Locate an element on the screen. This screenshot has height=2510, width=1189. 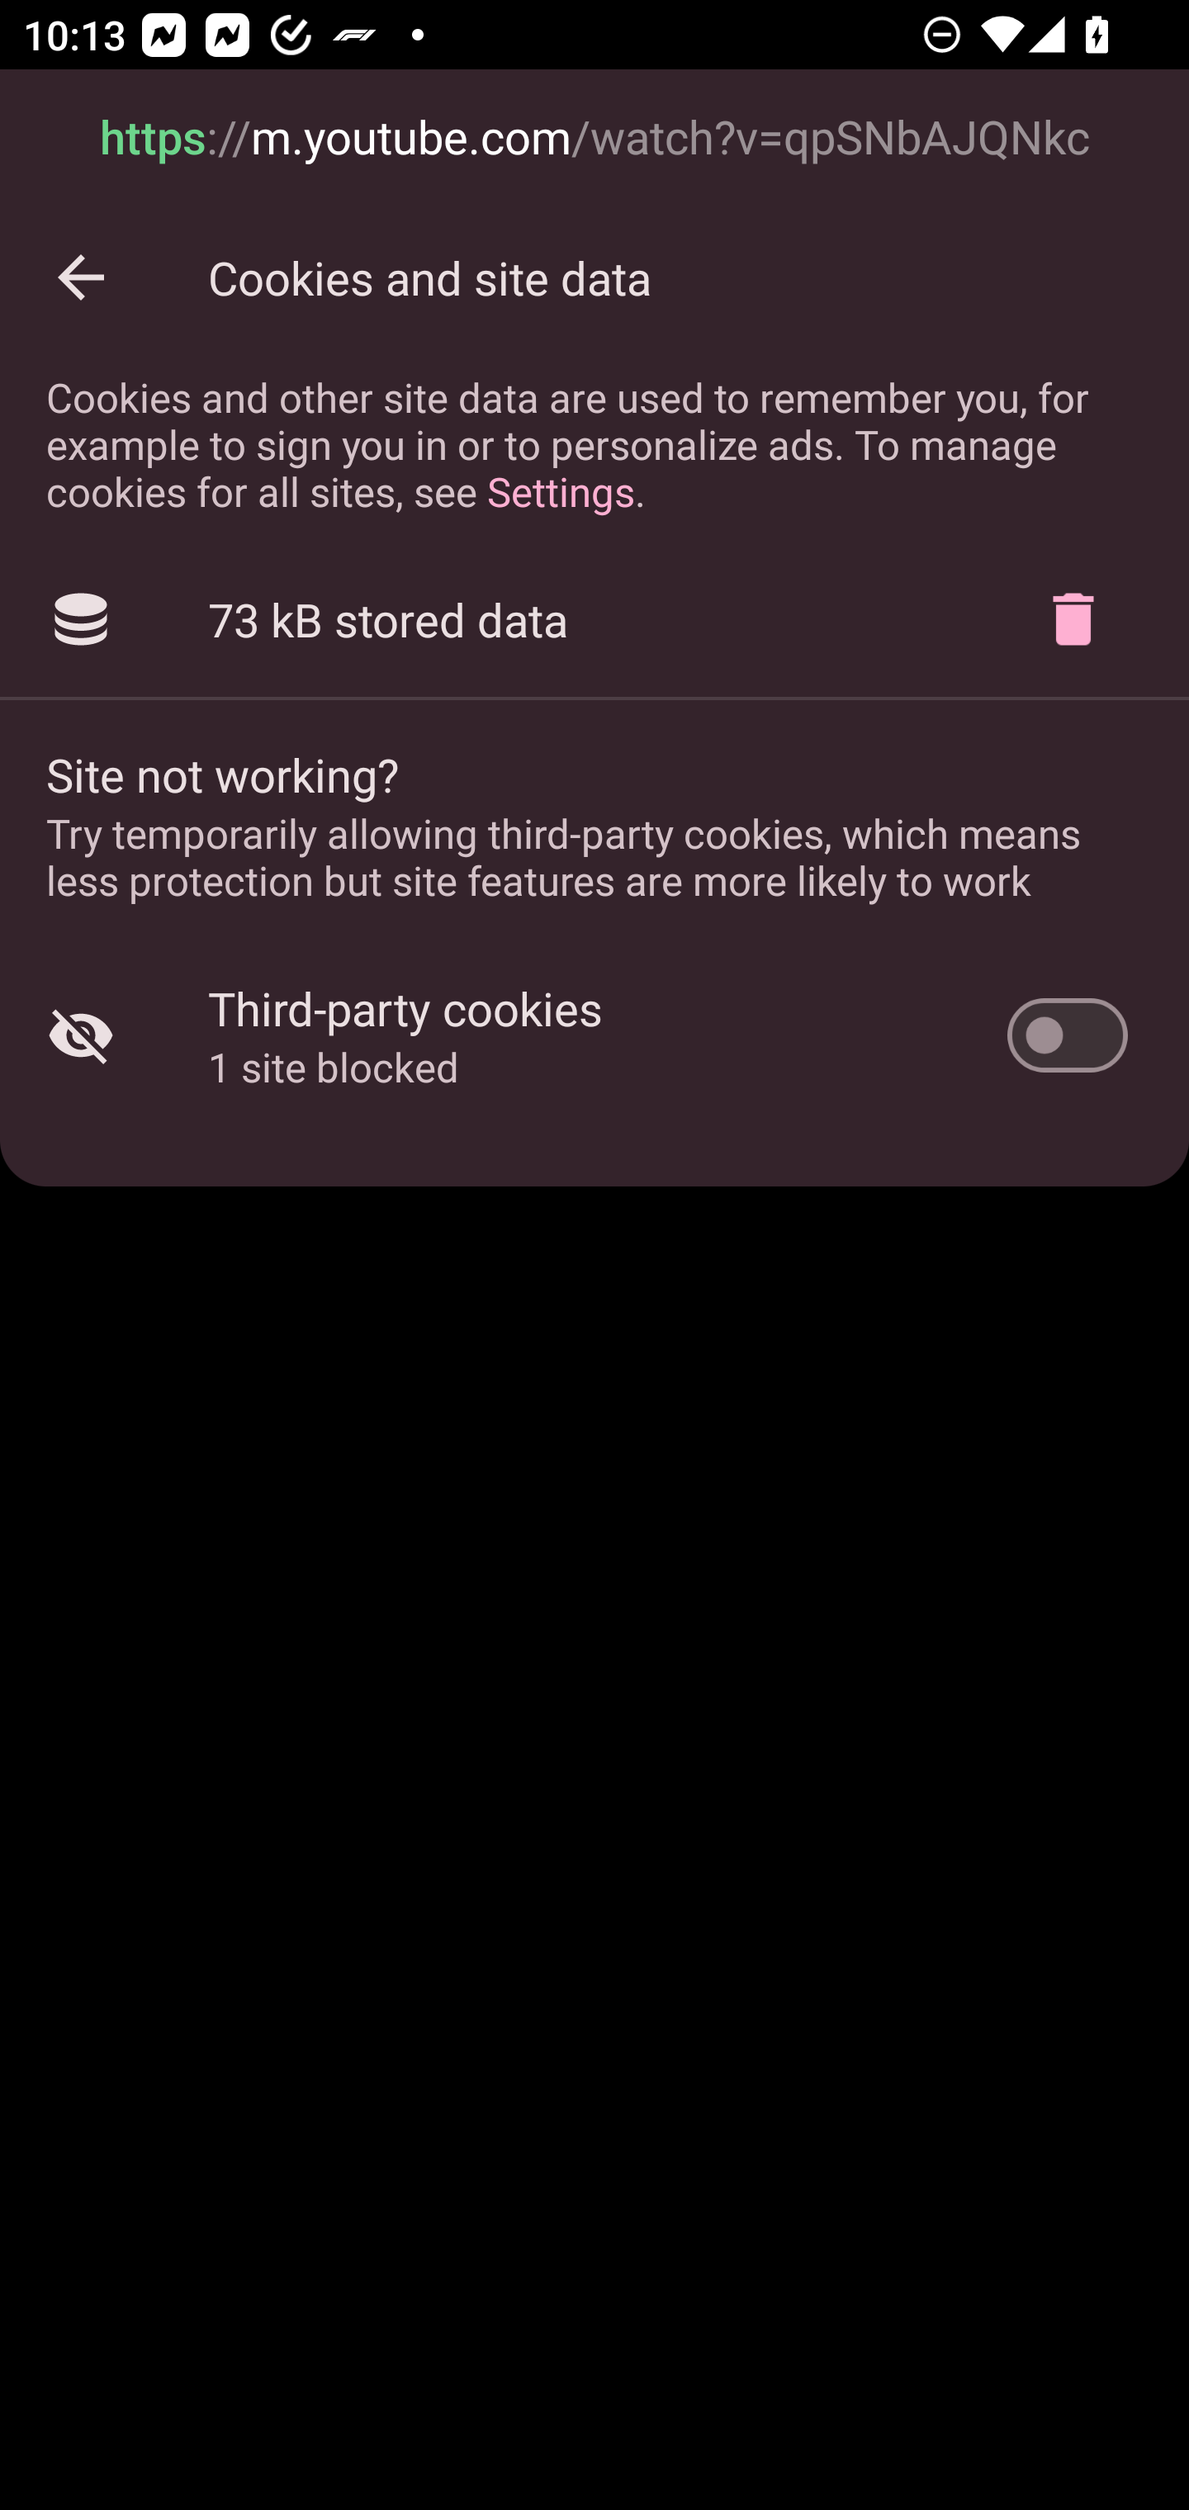
Third-party cookies 1 site blocked is located at coordinates (594, 1035).